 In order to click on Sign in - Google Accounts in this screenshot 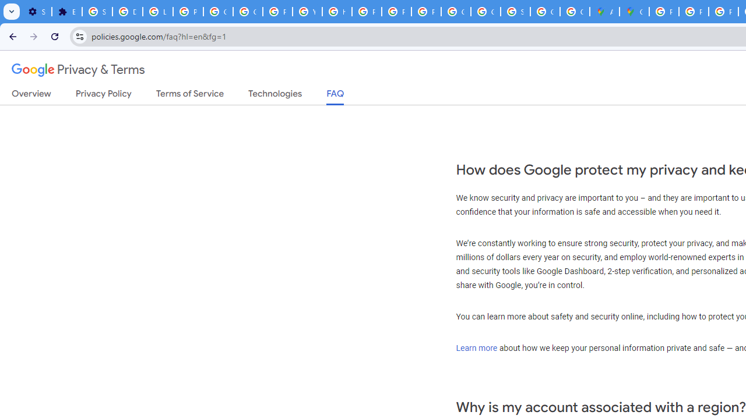, I will do `click(515, 12)`.